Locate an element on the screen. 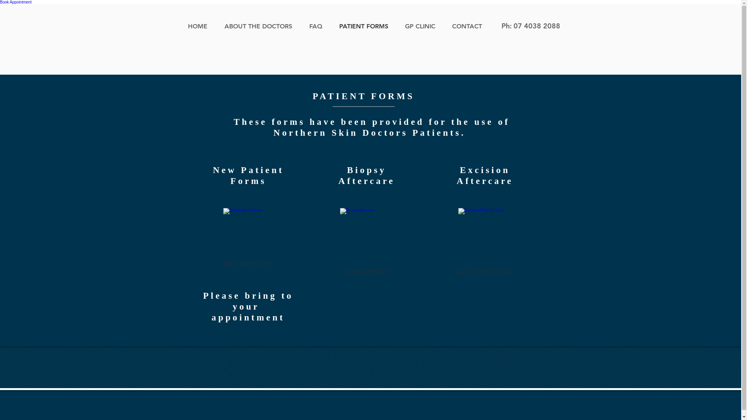  GP CLINIC is located at coordinates (423, 26).